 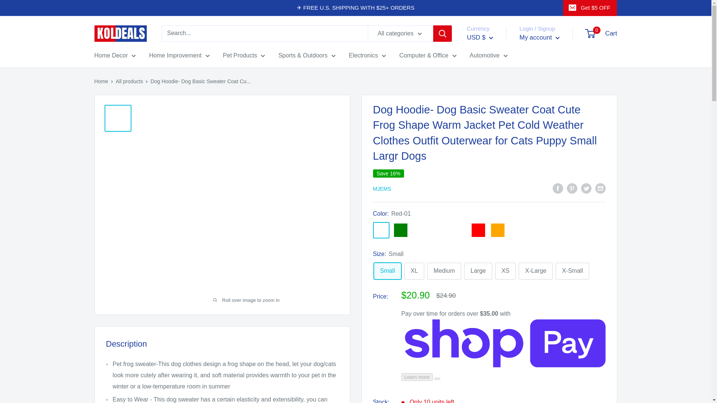 I want to click on Yellow-01, so click(x=459, y=230).